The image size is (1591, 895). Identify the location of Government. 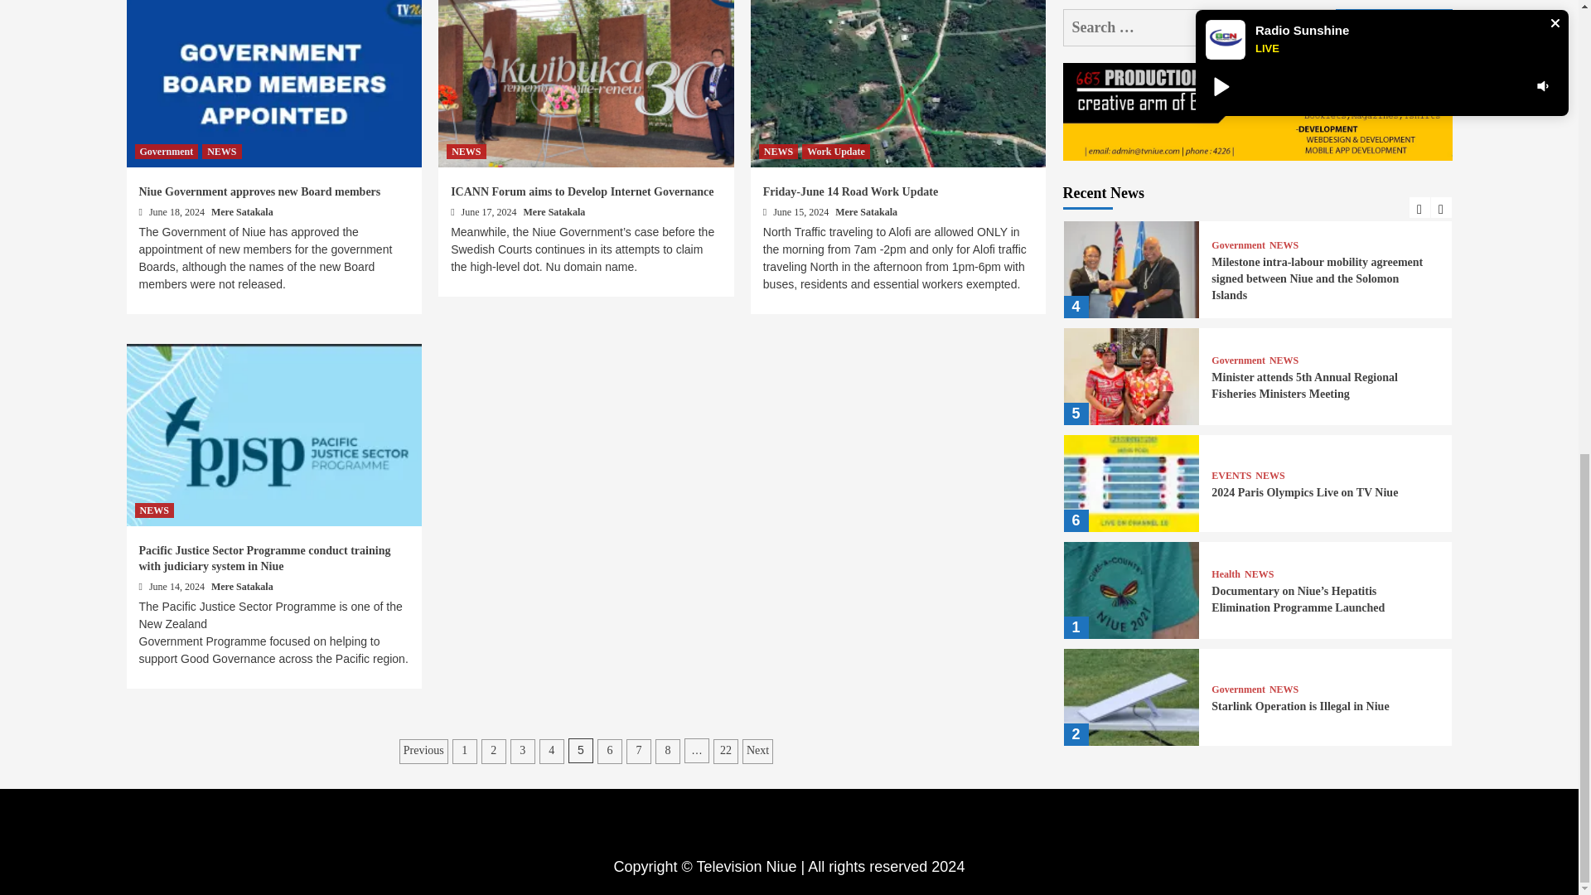
(166, 151).